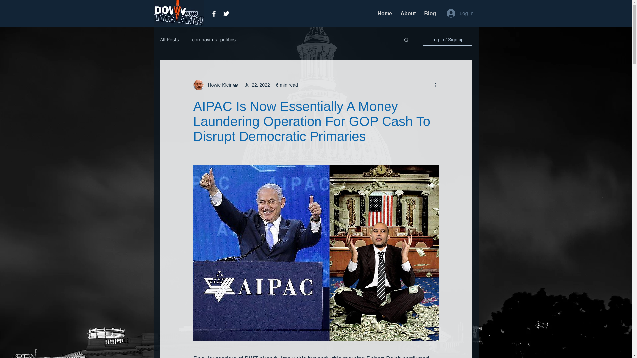 This screenshot has width=637, height=358. What do you see at coordinates (460, 13) in the screenshot?
I see `Log In` at bounding box center [460, 13].